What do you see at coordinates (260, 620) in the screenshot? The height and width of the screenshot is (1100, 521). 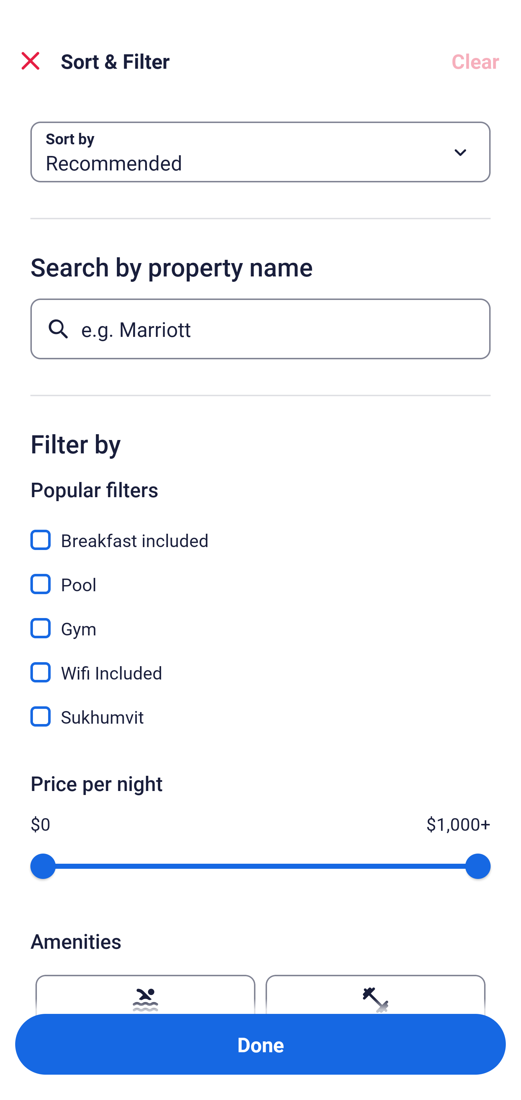 I see `Gym, Gym` at bounding box center [260, 620].